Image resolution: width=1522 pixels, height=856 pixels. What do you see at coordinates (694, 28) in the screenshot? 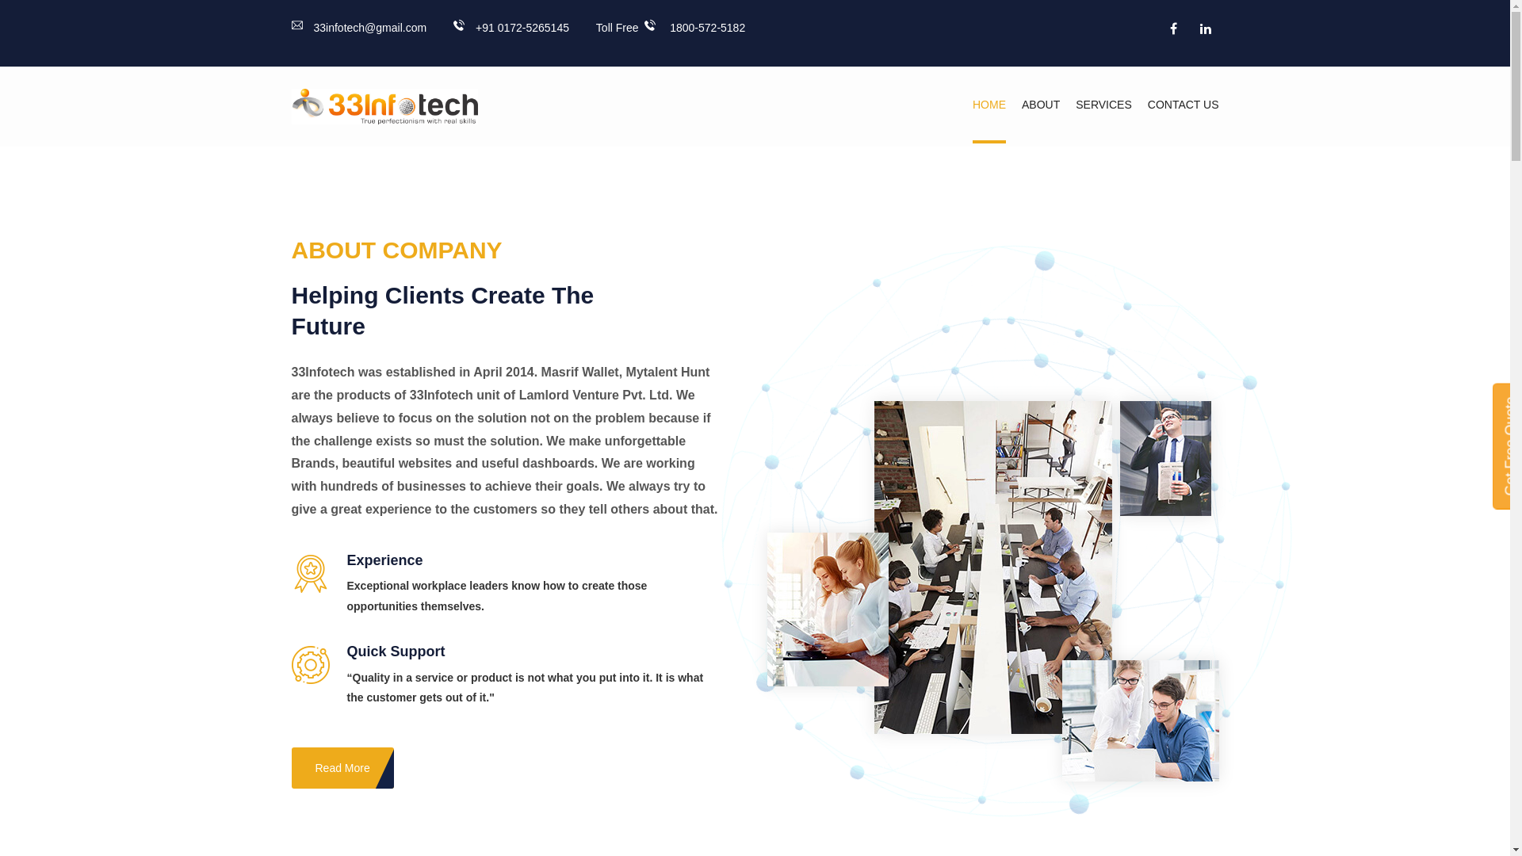
I see `1800-572-5182` at bounding box center [694, 28].